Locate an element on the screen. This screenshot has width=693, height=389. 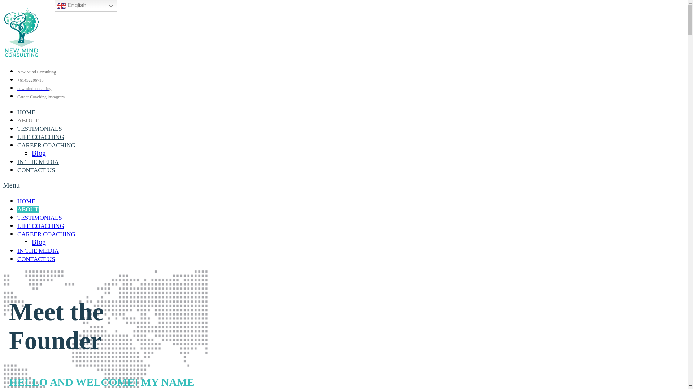
+61452206713 is located at coordinates (30, 80).